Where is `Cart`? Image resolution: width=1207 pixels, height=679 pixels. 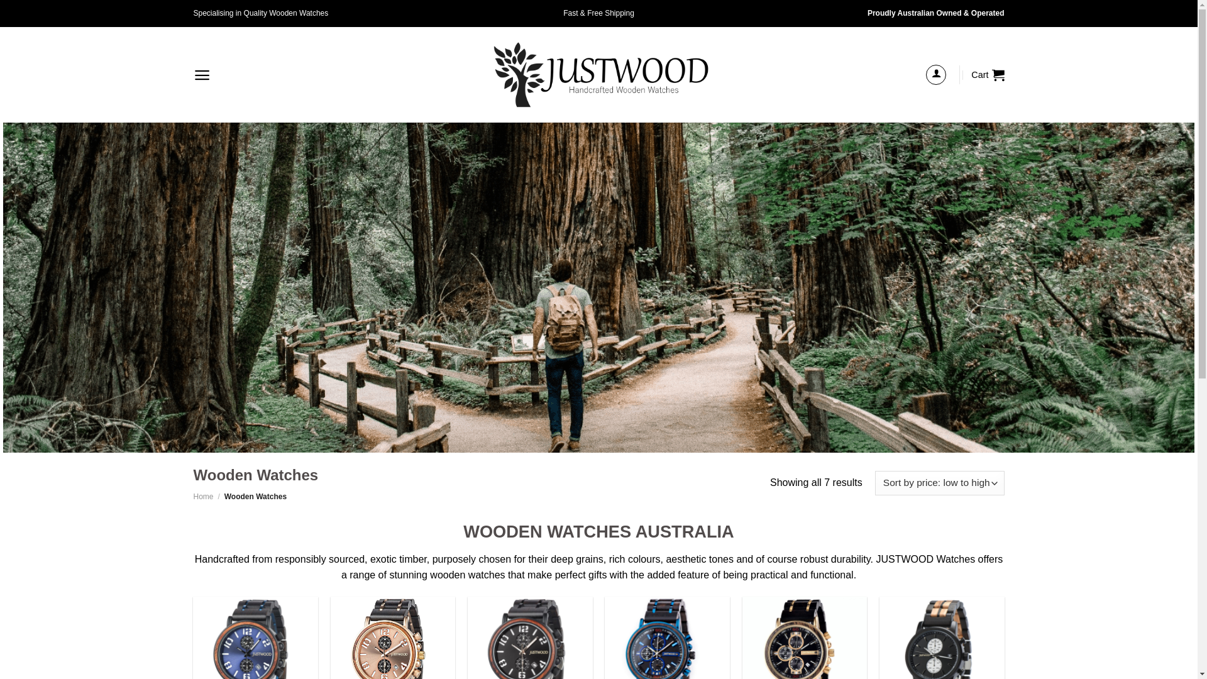 Cart is located at coordinates (988, 74).